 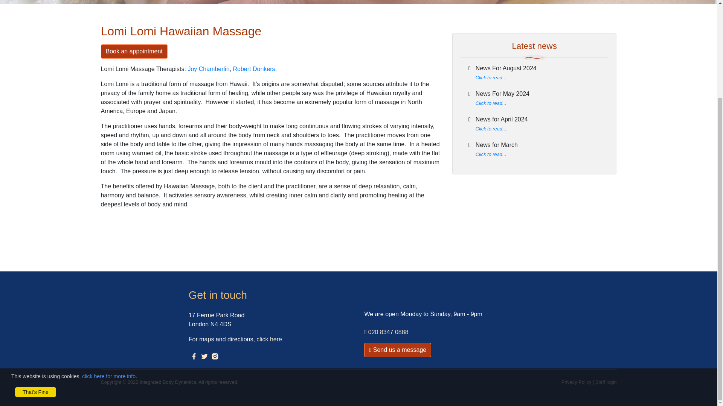 I want to click on Joy Chamberlin, so click(x=208, y=69).